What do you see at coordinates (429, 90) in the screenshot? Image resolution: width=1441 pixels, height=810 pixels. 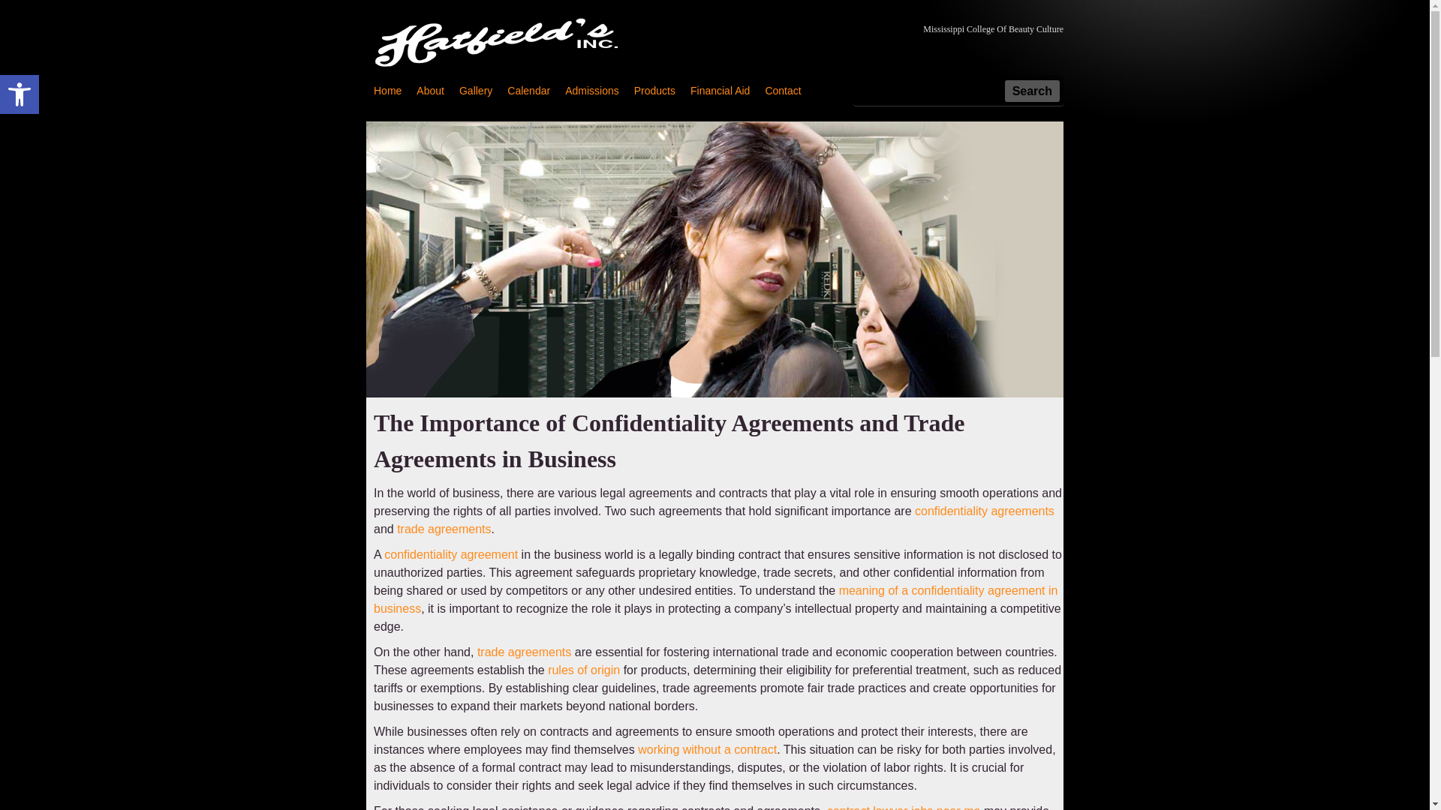 I see `trade agreements` at bounding box center [429, 90].